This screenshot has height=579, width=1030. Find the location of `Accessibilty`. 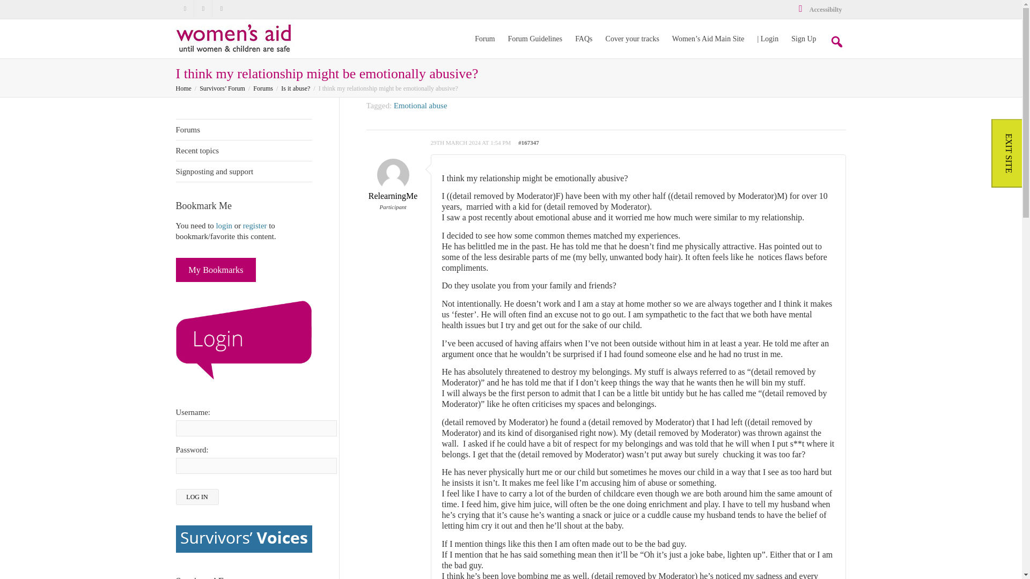

Accessibilty is located at coordinates (819, 9).